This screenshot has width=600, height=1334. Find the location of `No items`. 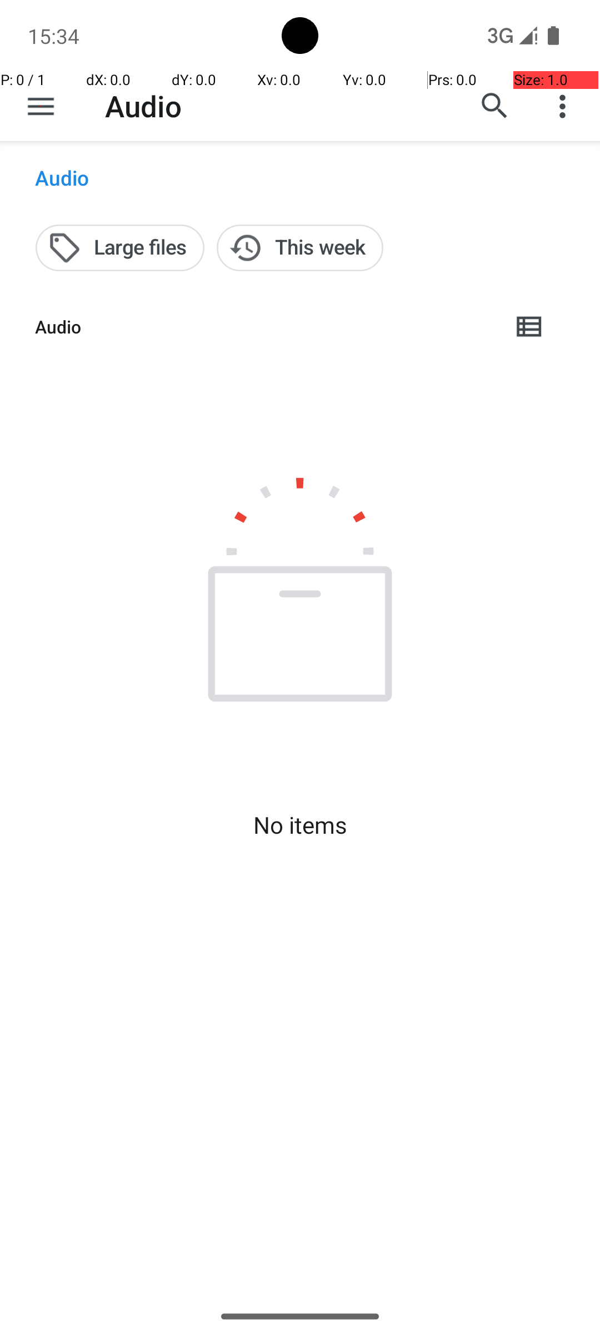

No items is located at coordinates (300, 825).